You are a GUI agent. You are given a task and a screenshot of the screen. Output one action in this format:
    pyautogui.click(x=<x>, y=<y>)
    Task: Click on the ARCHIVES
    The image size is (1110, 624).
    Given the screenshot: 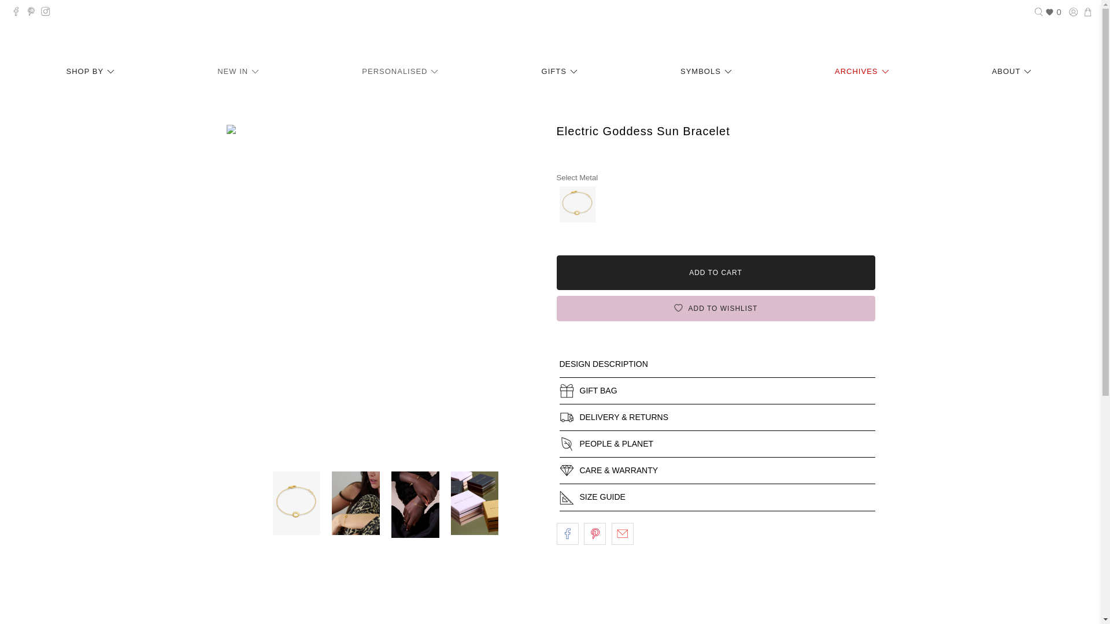 What is the action you would take?
    pyautogui.click(x=864, y=72)
    